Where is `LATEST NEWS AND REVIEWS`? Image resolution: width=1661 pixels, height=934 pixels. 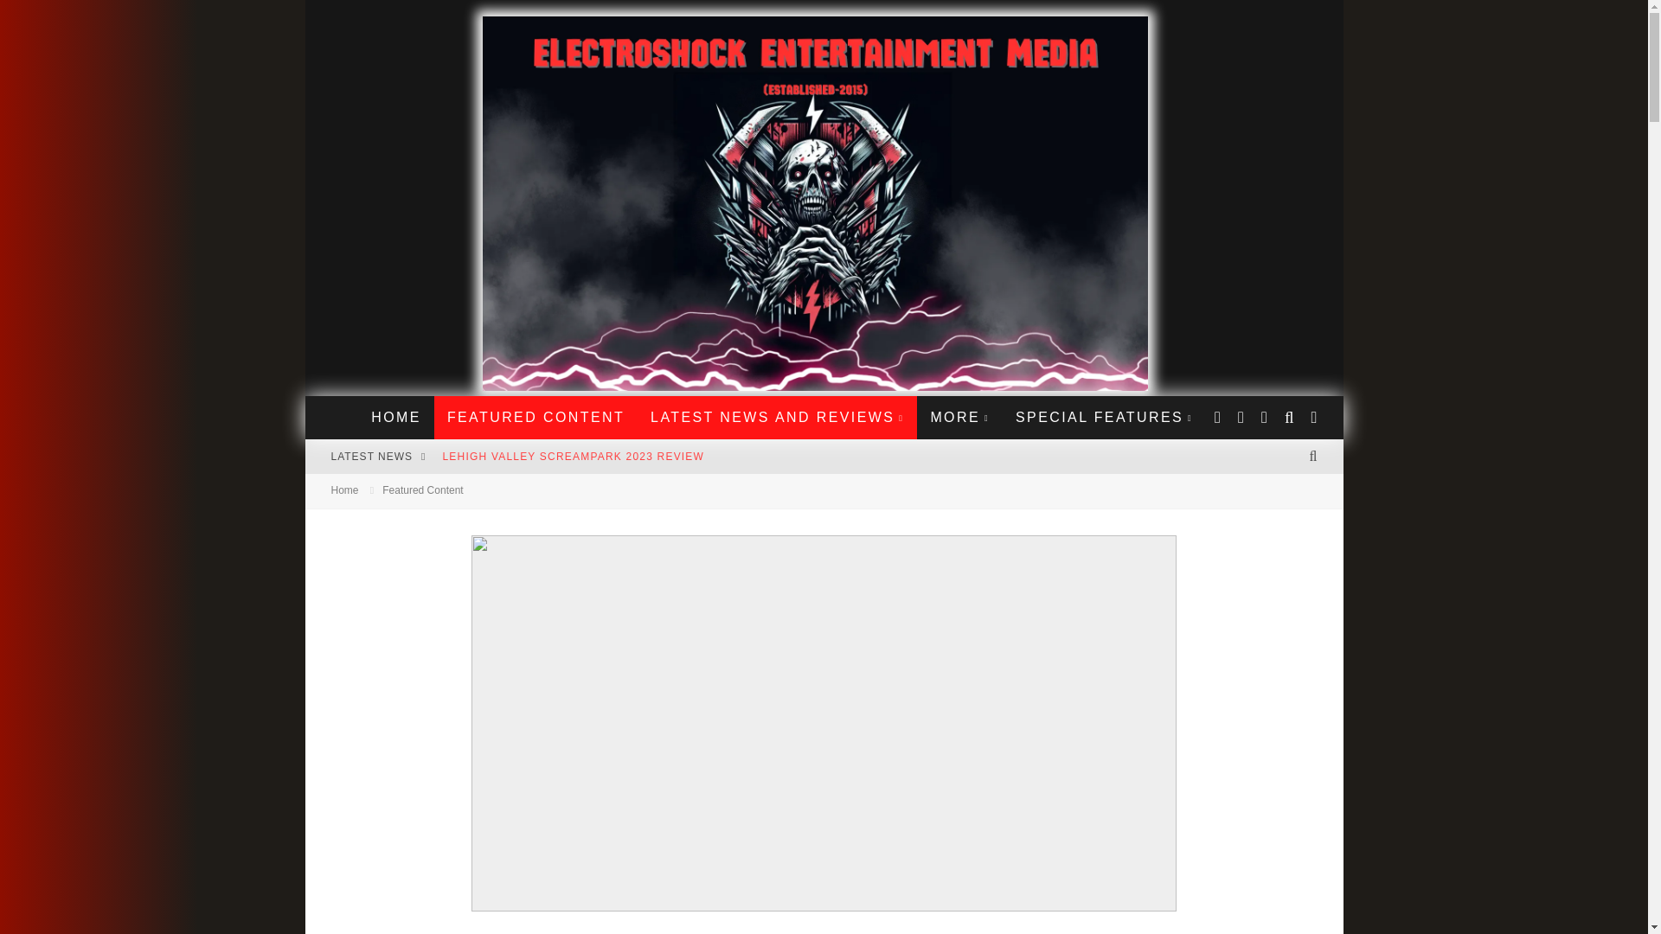 LATEST NEWS AND REVIEWS is located at coordinates (777, 417).